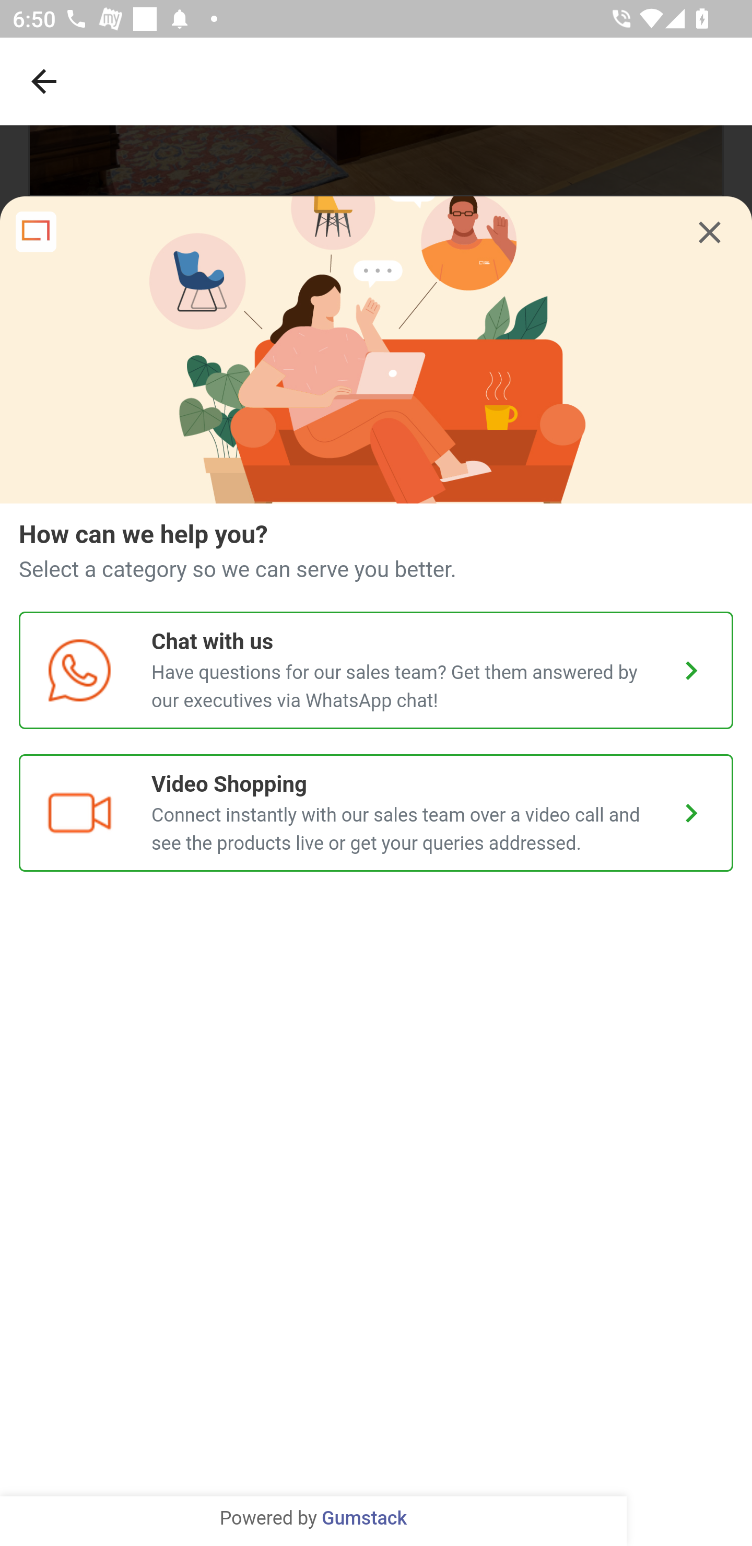 The image size is (752, 1546). I want to click on clear, so click(710, 232).